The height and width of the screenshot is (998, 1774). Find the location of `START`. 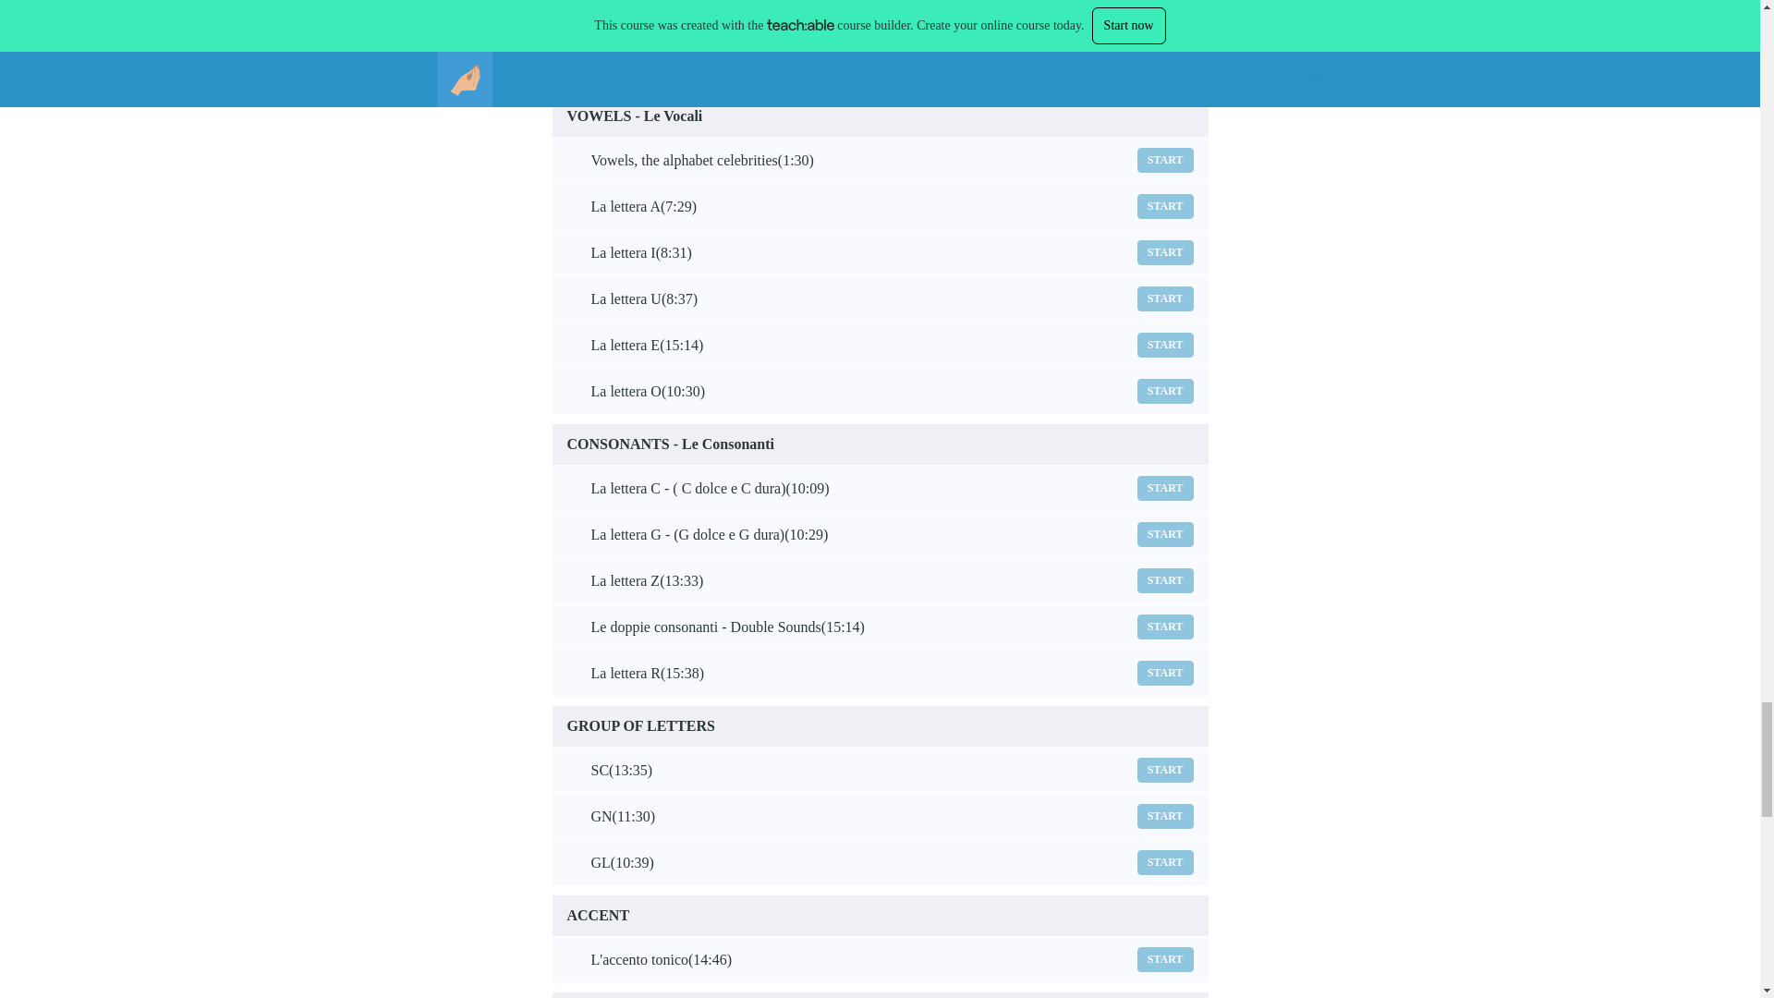

START is located at coordinates (1165, 488).